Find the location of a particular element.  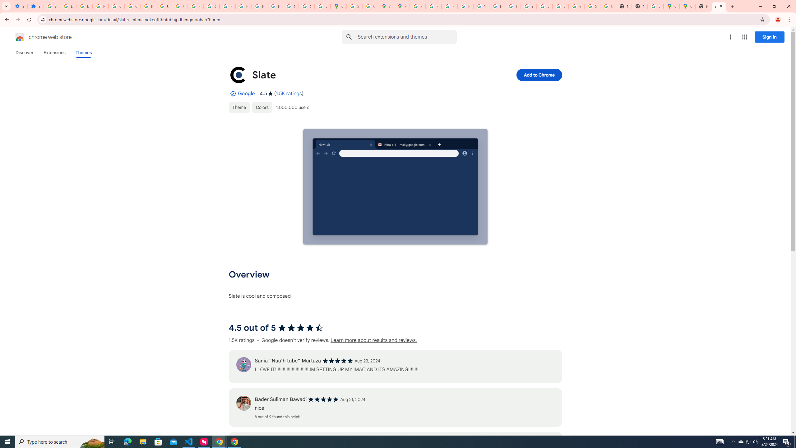

1.5K ratings is located at coordinates (289, 93).